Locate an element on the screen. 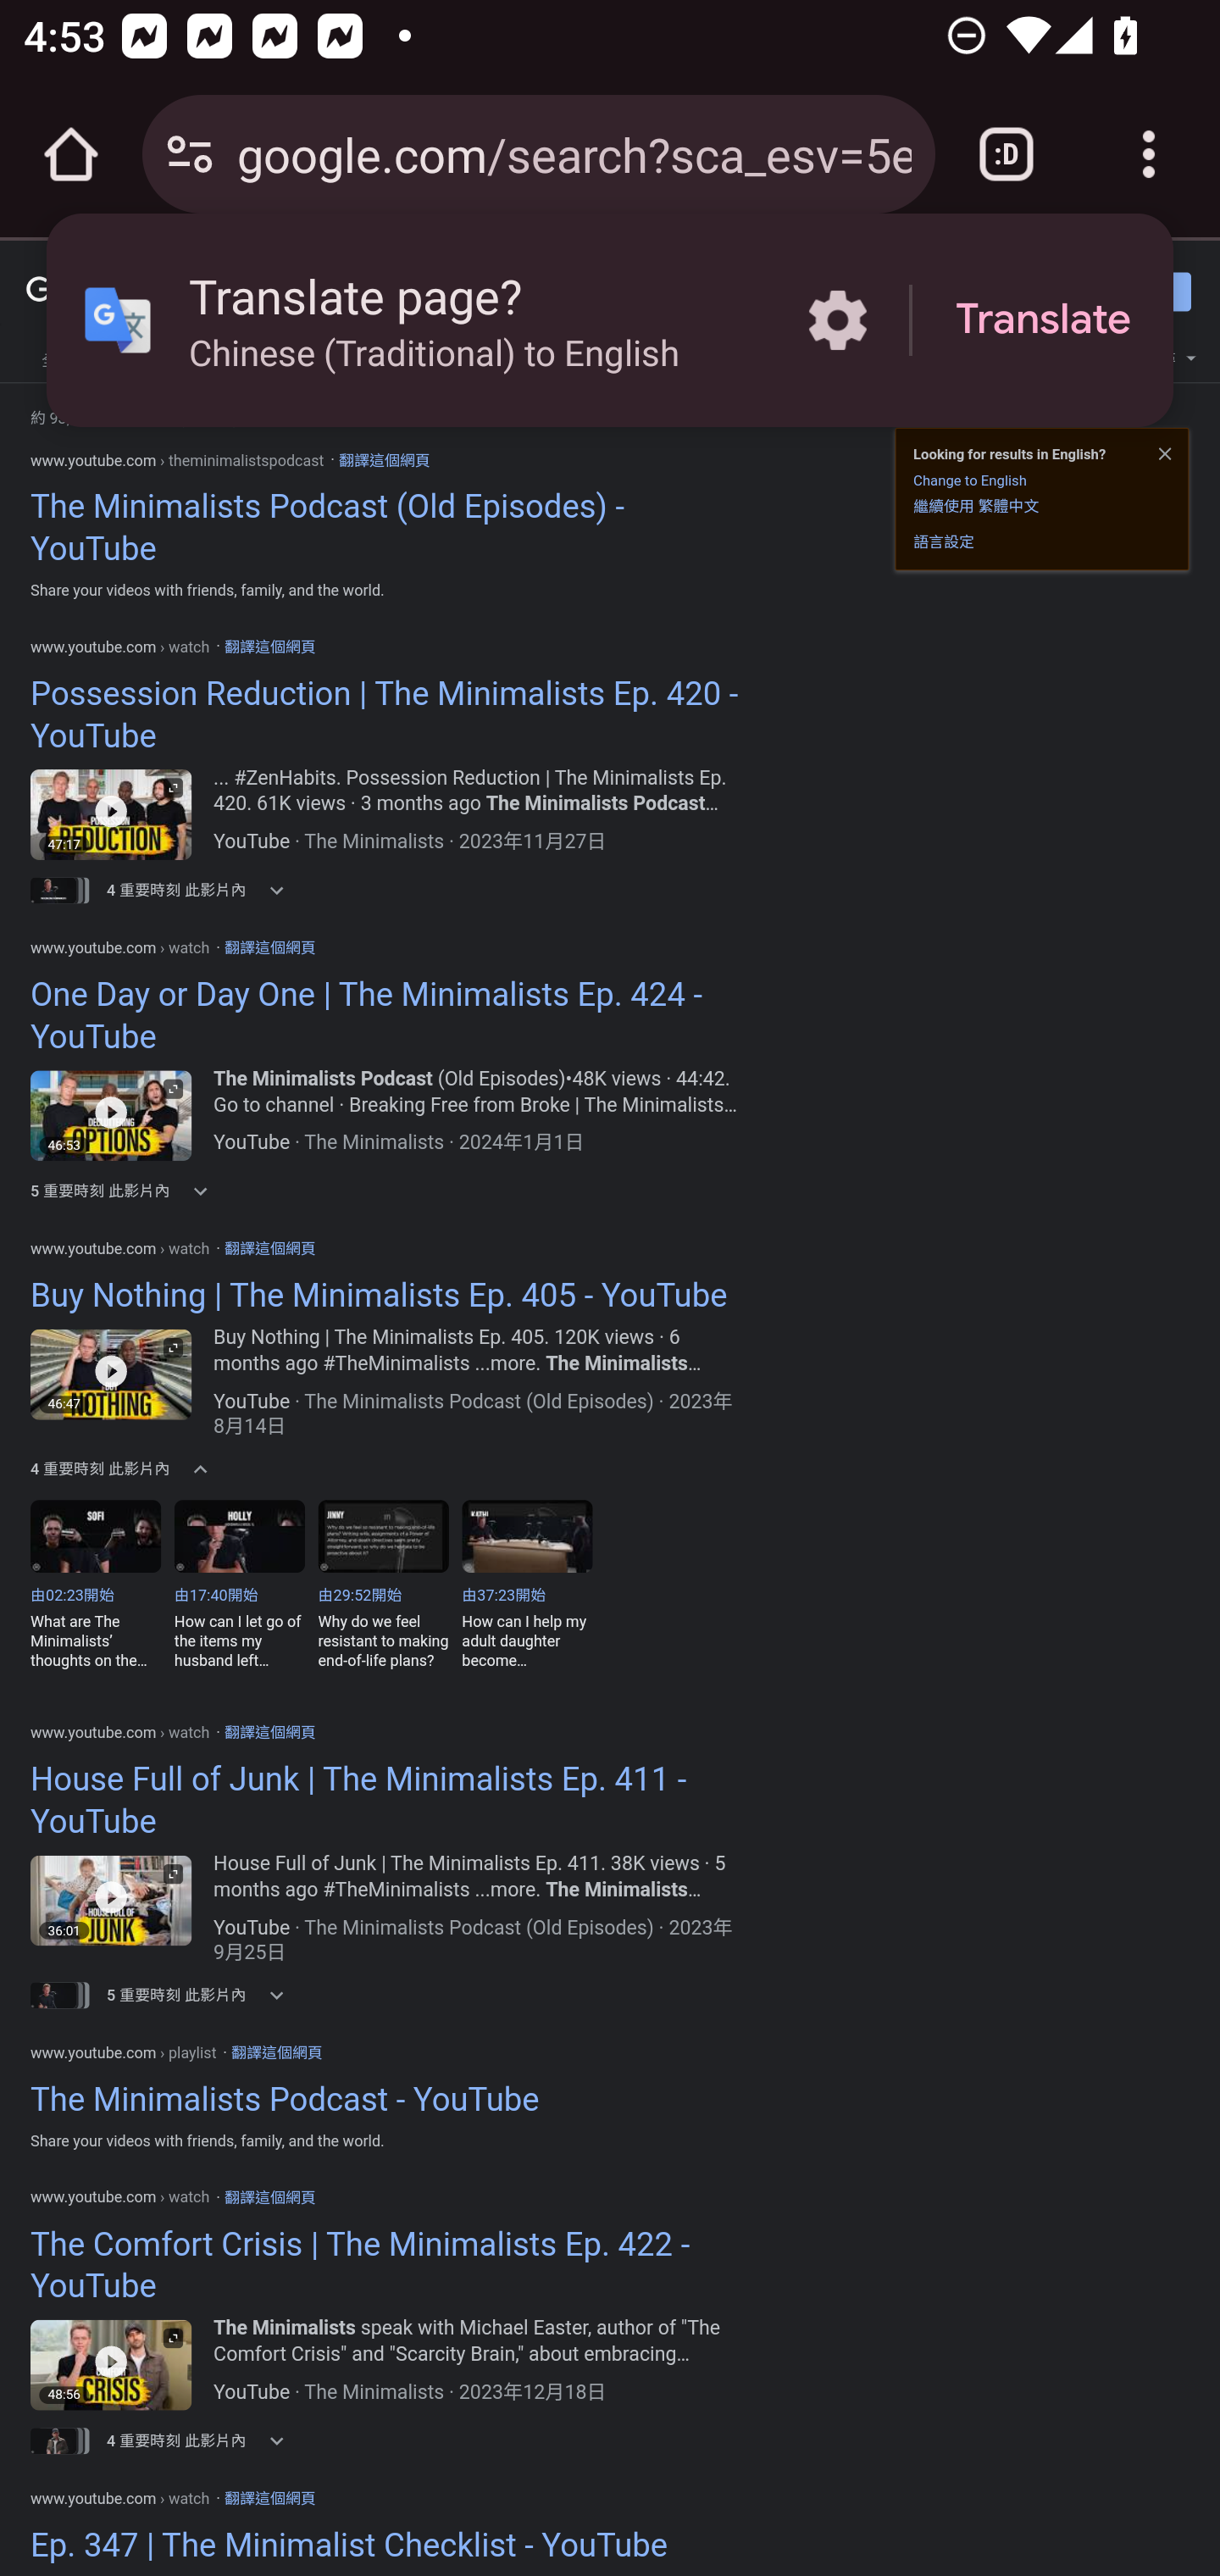 Image resolution: width=1220 pixels, height=2576 pixels. 語言設定 is located at coordinates (944, 542).